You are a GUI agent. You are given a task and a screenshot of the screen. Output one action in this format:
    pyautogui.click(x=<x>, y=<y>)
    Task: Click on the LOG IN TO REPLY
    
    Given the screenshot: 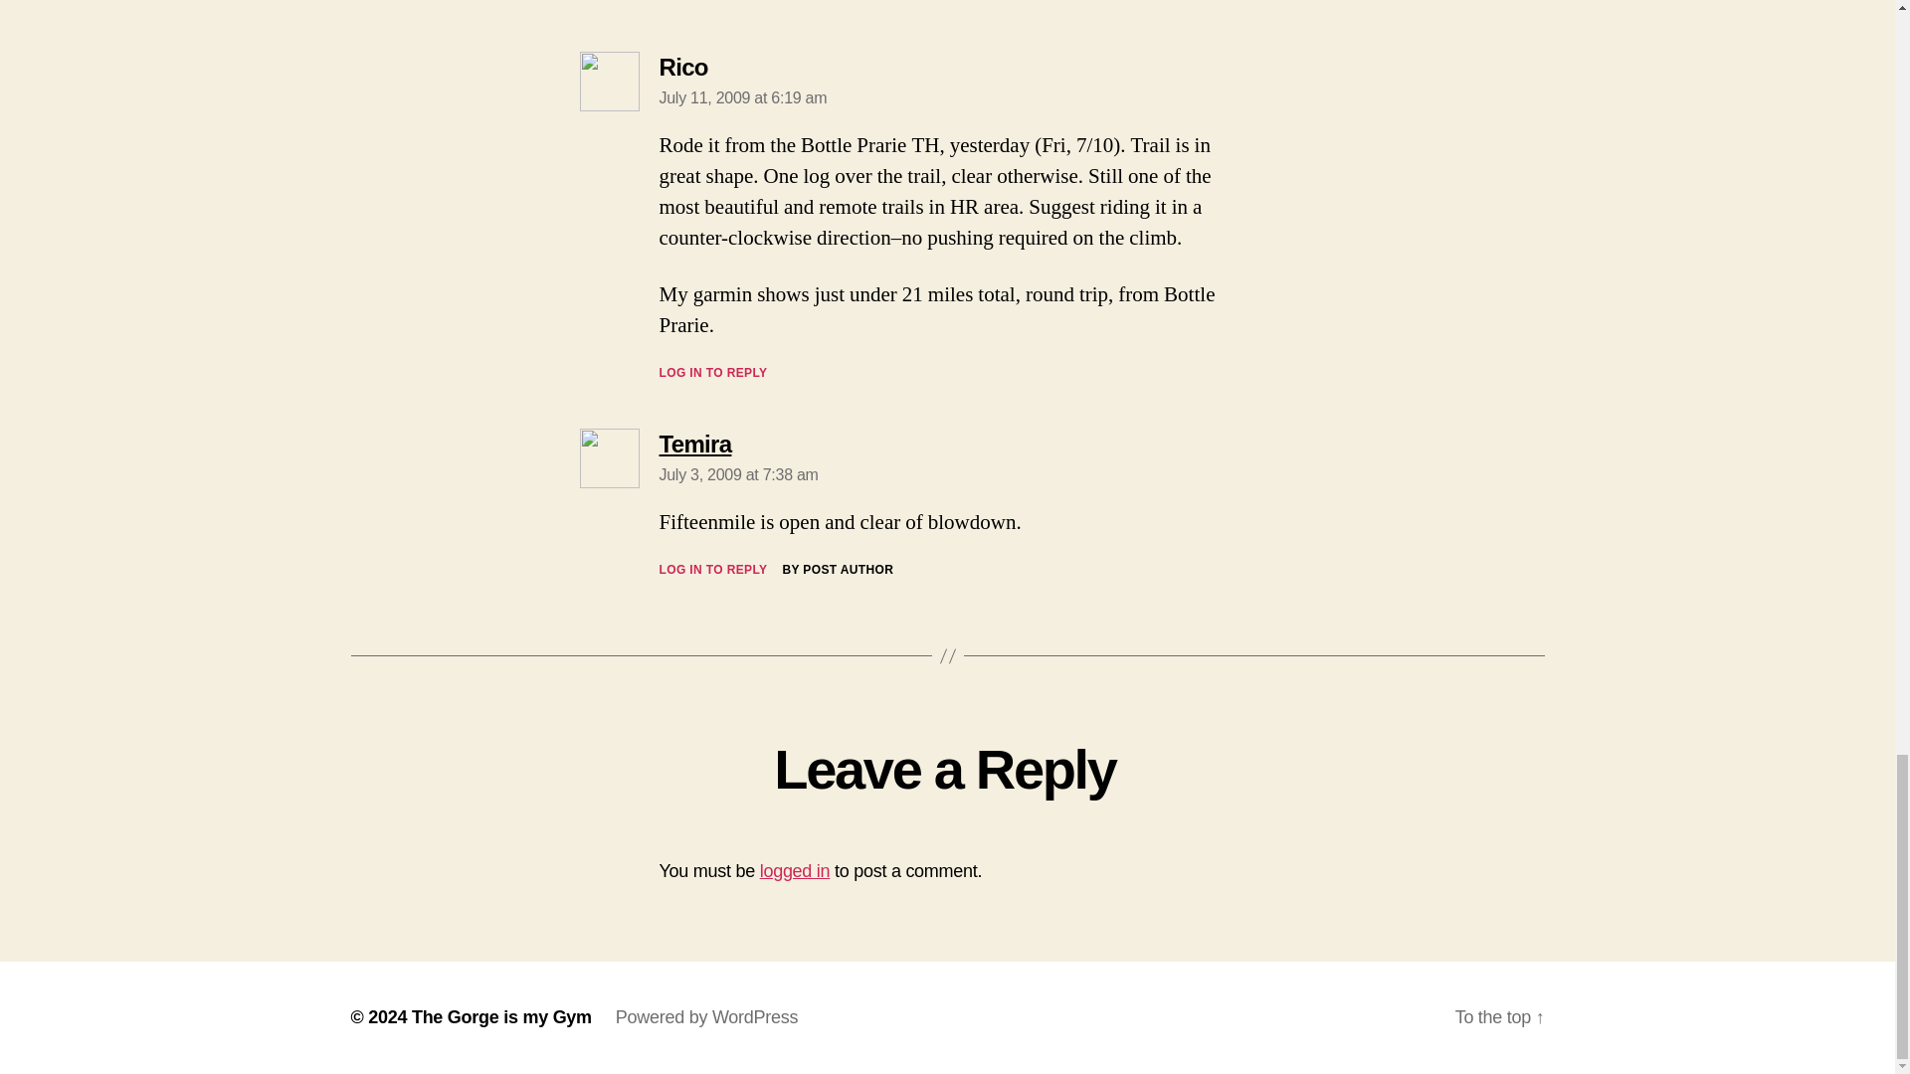 What is the action you would take?
    pyautogui.click(x=712, y=373)
    